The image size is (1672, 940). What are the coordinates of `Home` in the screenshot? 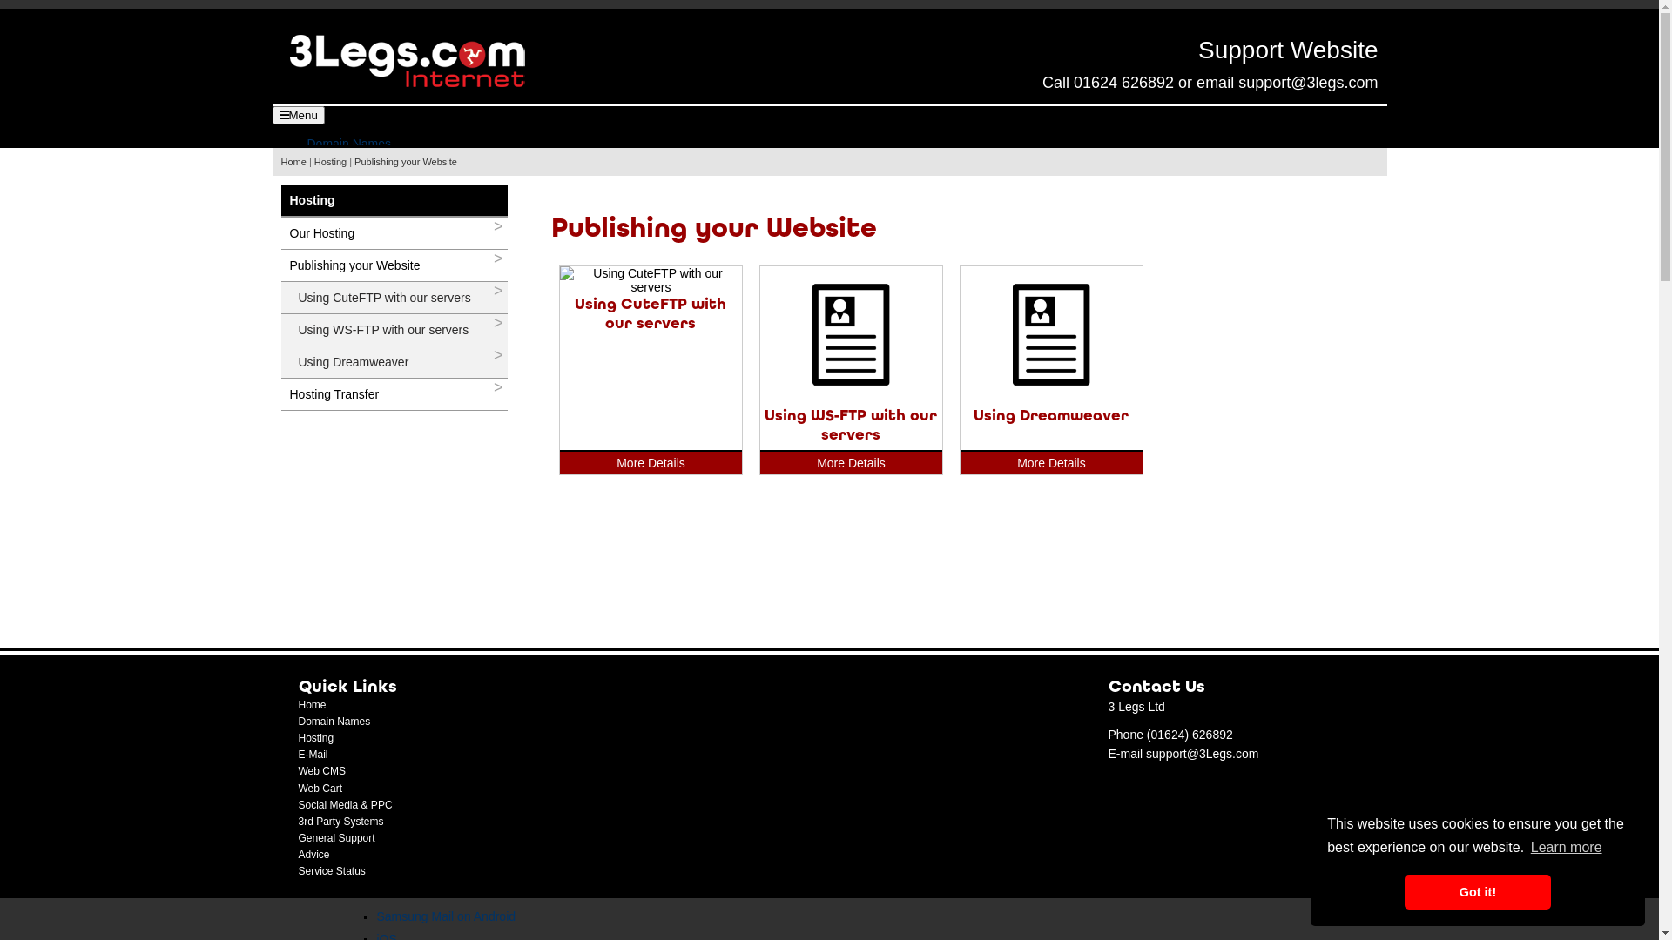 It's located at (312, 705).